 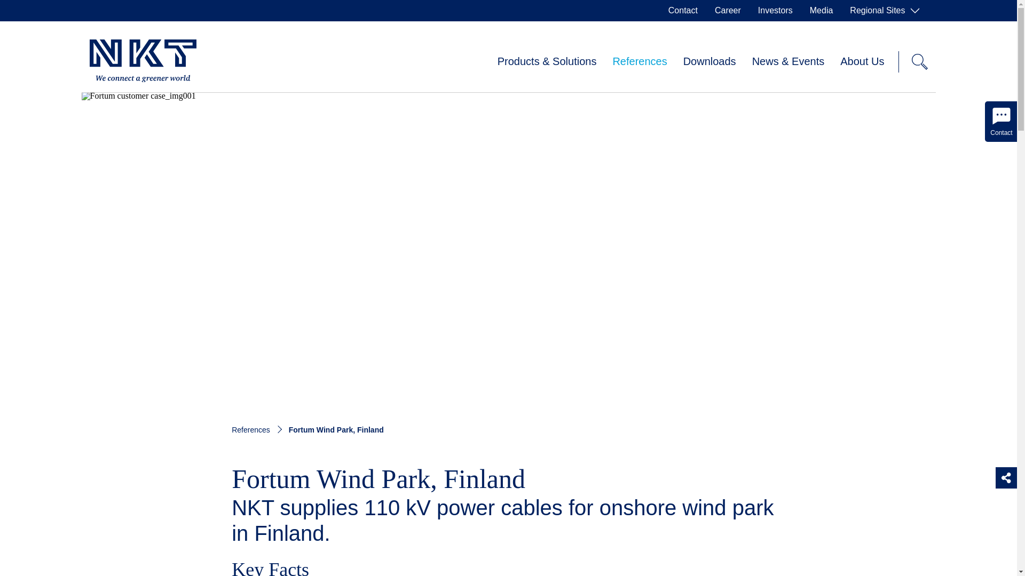 What do you see at coordinates (727, 11) in the screenshot?
I see `Career` at bounding box center [727, 11].